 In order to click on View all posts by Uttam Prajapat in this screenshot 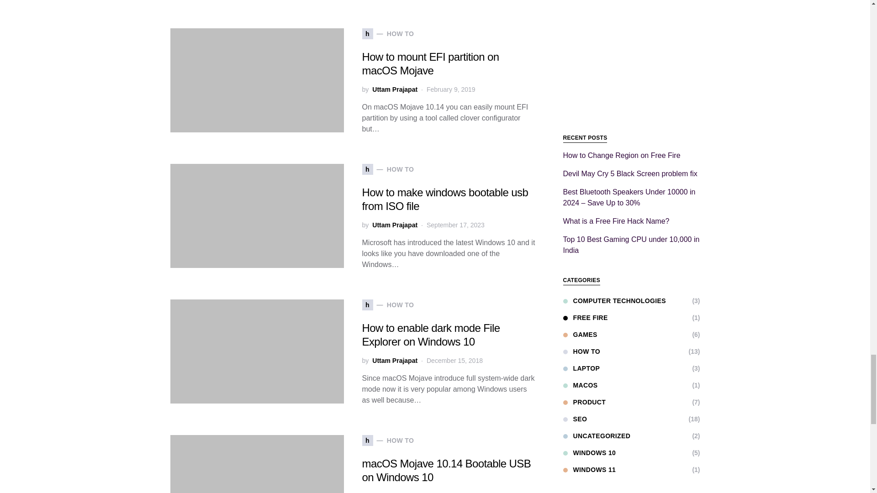, I will do `click(395, 361)`.